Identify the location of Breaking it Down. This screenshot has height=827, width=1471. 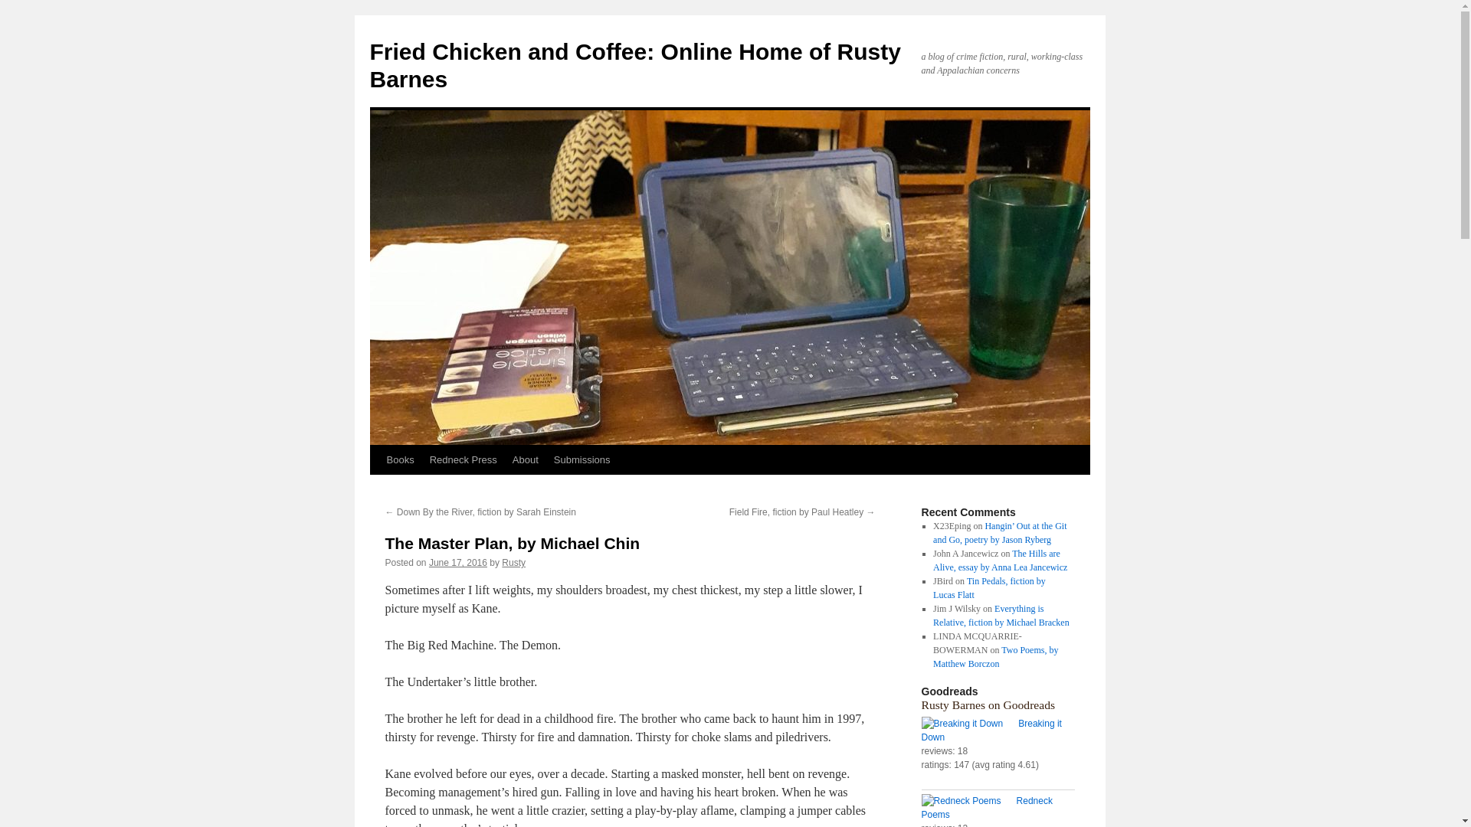
(968, 723).